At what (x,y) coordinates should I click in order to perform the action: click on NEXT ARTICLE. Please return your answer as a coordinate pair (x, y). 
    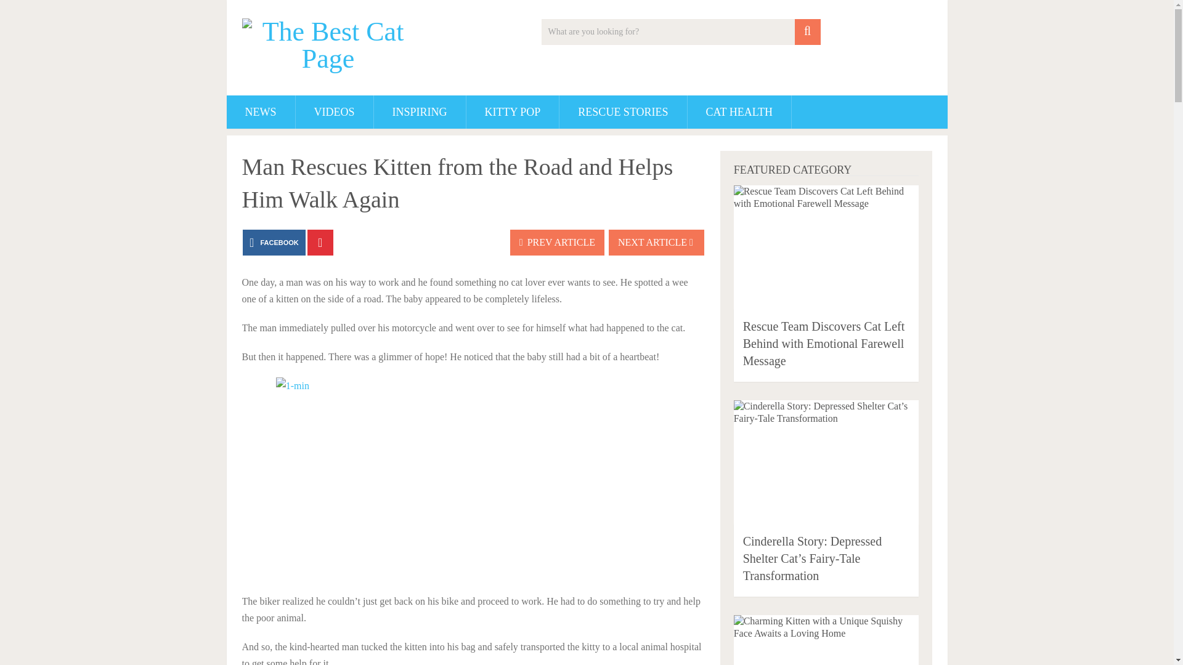
    Looking at the image, I should click on (656, 242).